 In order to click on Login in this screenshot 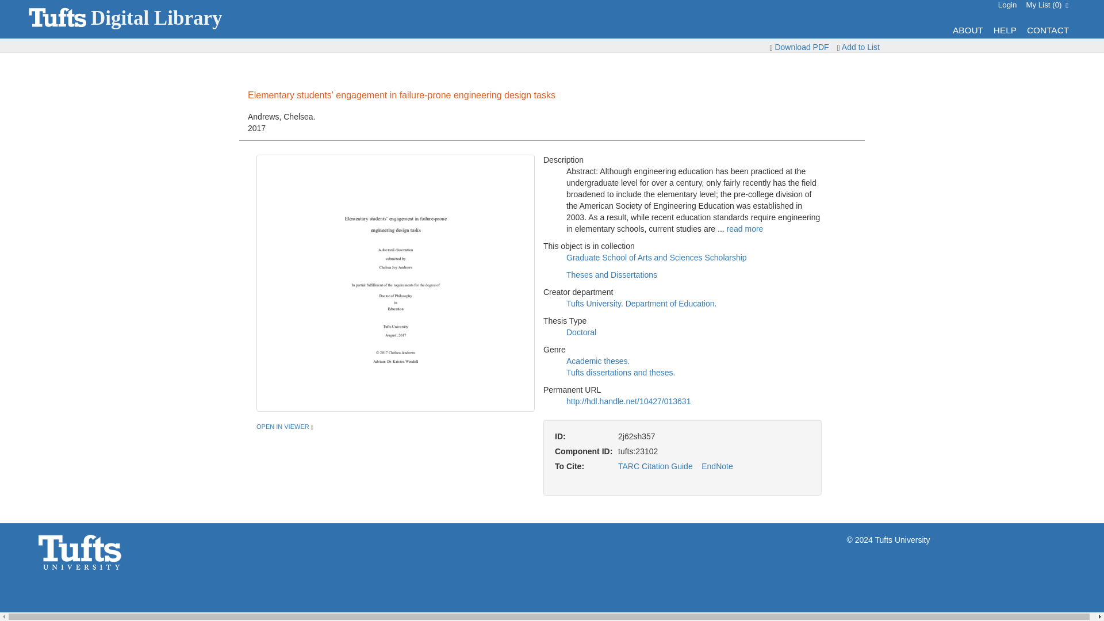, I will do `click(285, 427)`.